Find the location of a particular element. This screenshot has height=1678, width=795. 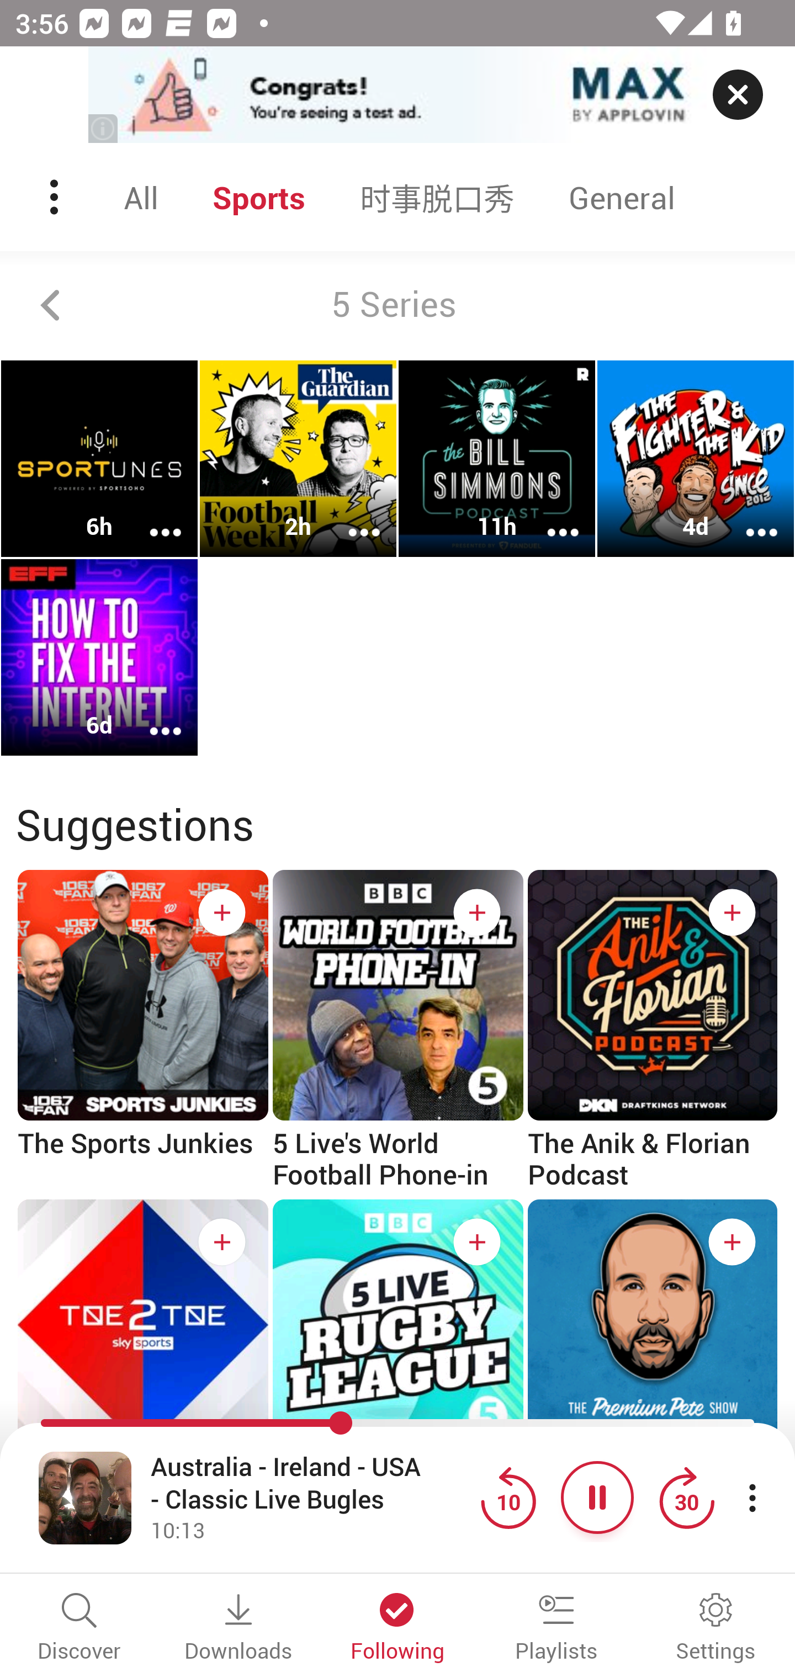

Subscribe button is located at coordinates (222, 913).